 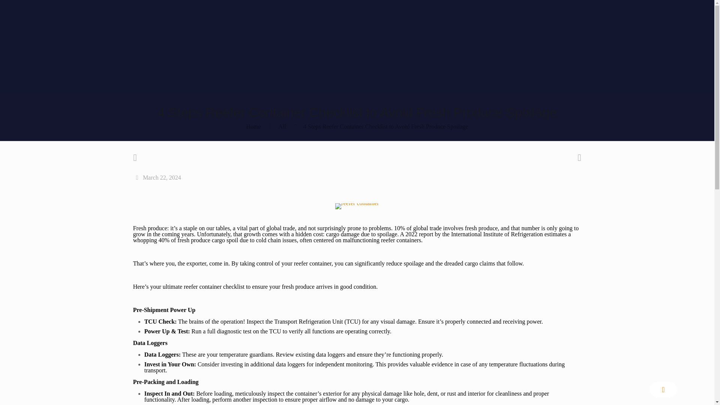 I want to click on All, so click(x=282, y=126).